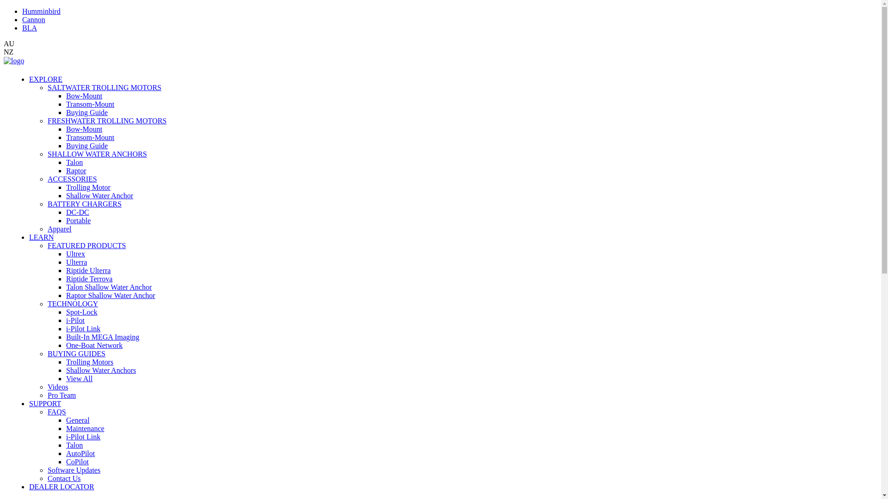  I want to click on Humminbird, so click(42, 11).